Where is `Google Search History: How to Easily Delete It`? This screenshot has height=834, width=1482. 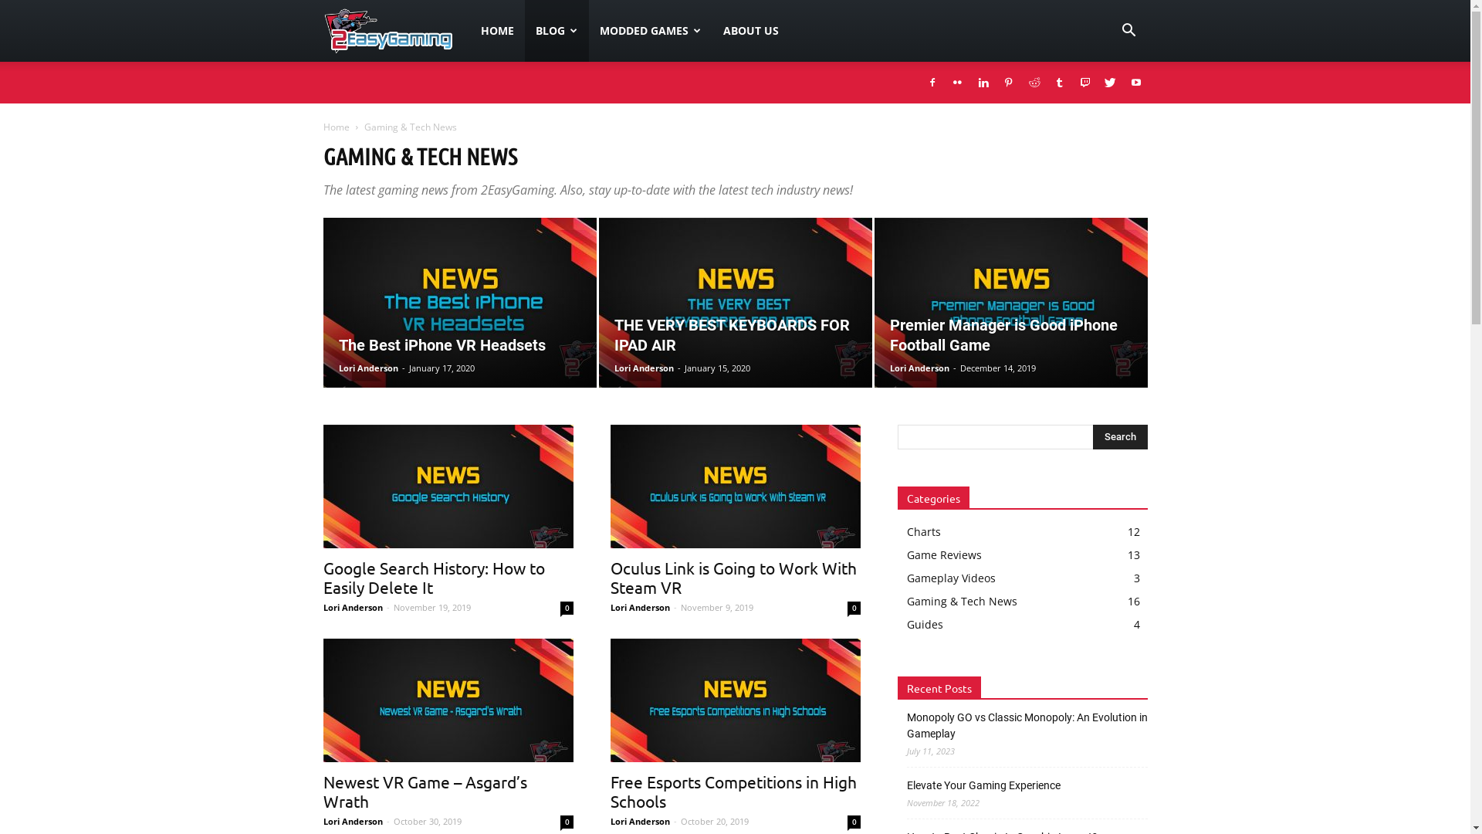 Google Search History: How to Easily Delete It is located at coordinates (448, 486).